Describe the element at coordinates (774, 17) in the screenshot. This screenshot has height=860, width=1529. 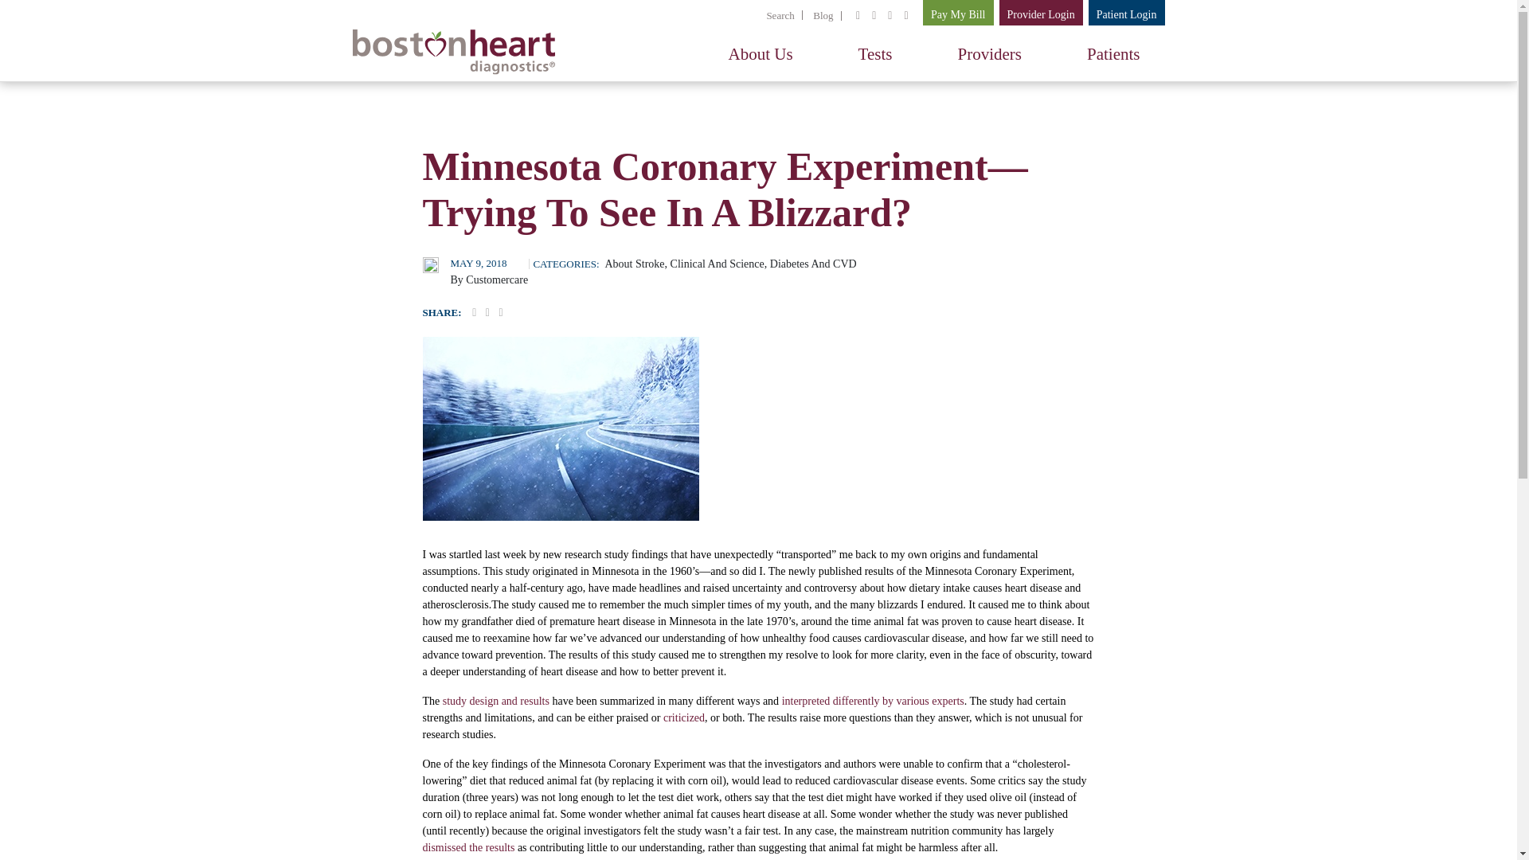
I see `Search` at that location.